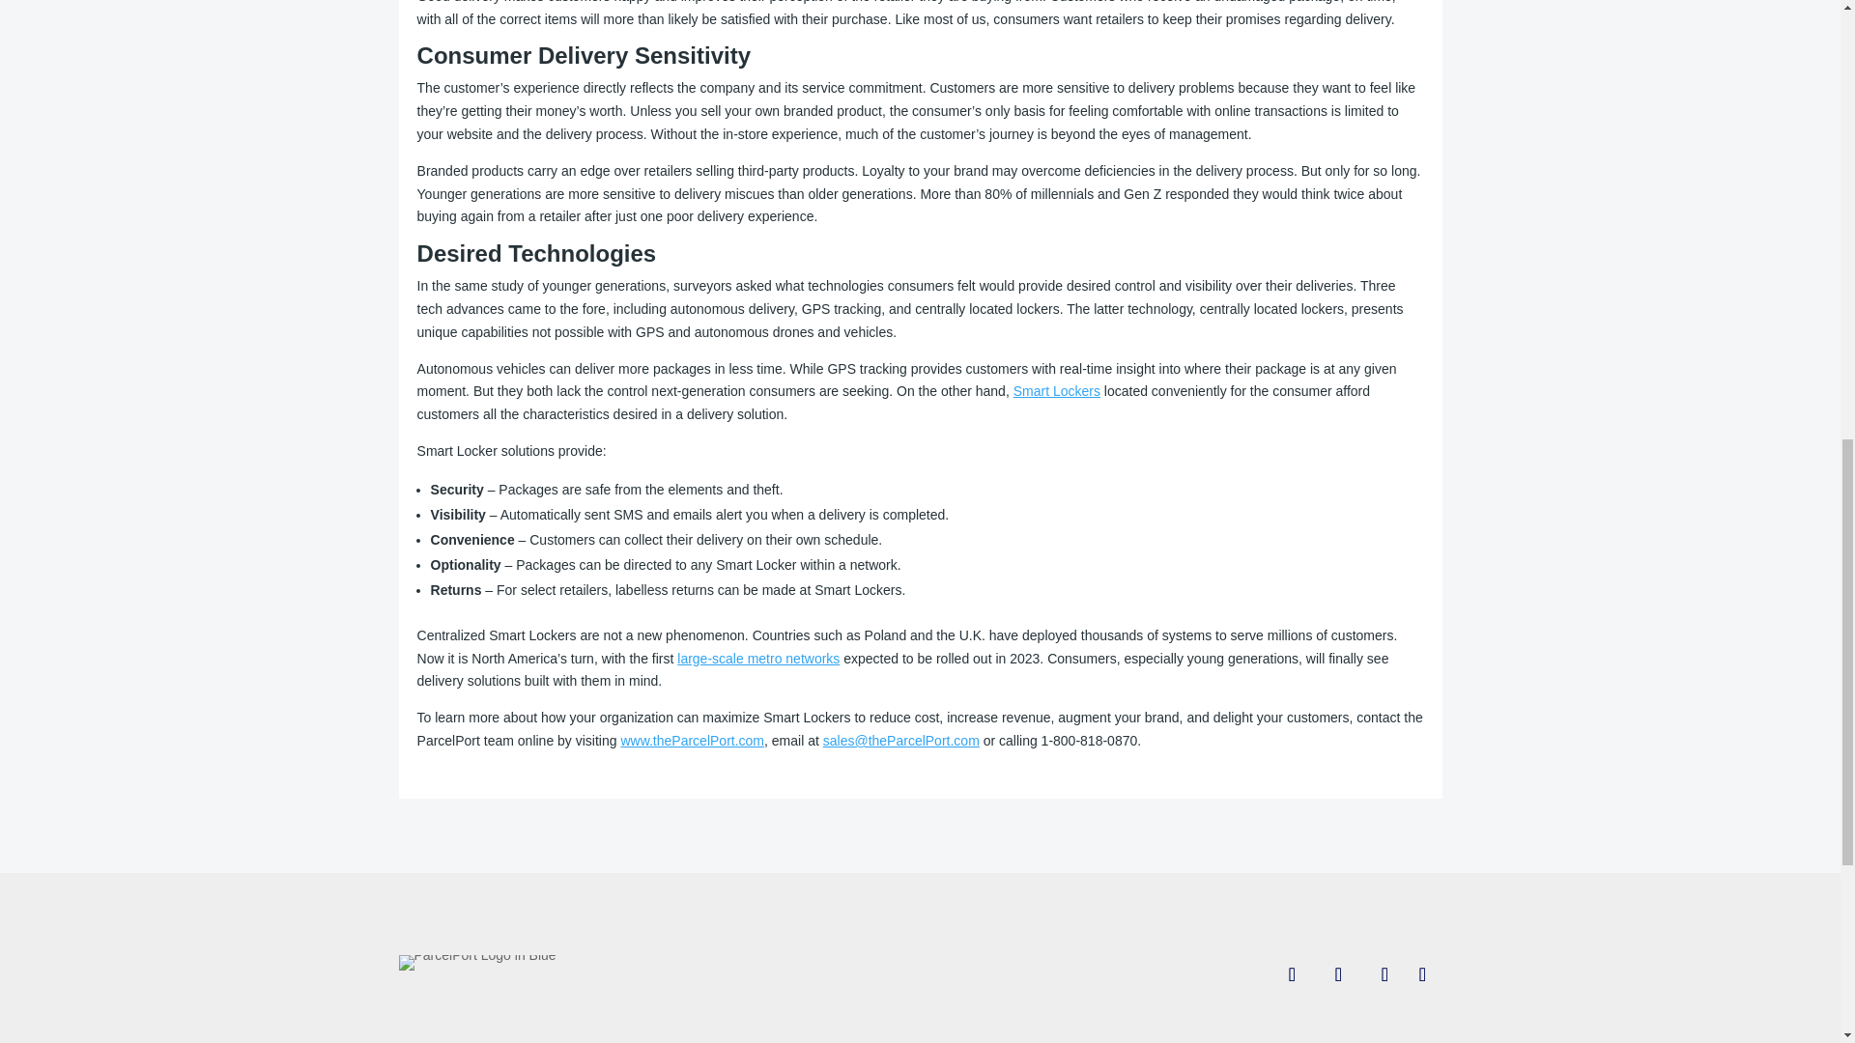 This screenshot has width=1855, height=1043. Describe the element at coordinates (757, 659) in the screenshot. I see `large-scale metro networks` at that location.